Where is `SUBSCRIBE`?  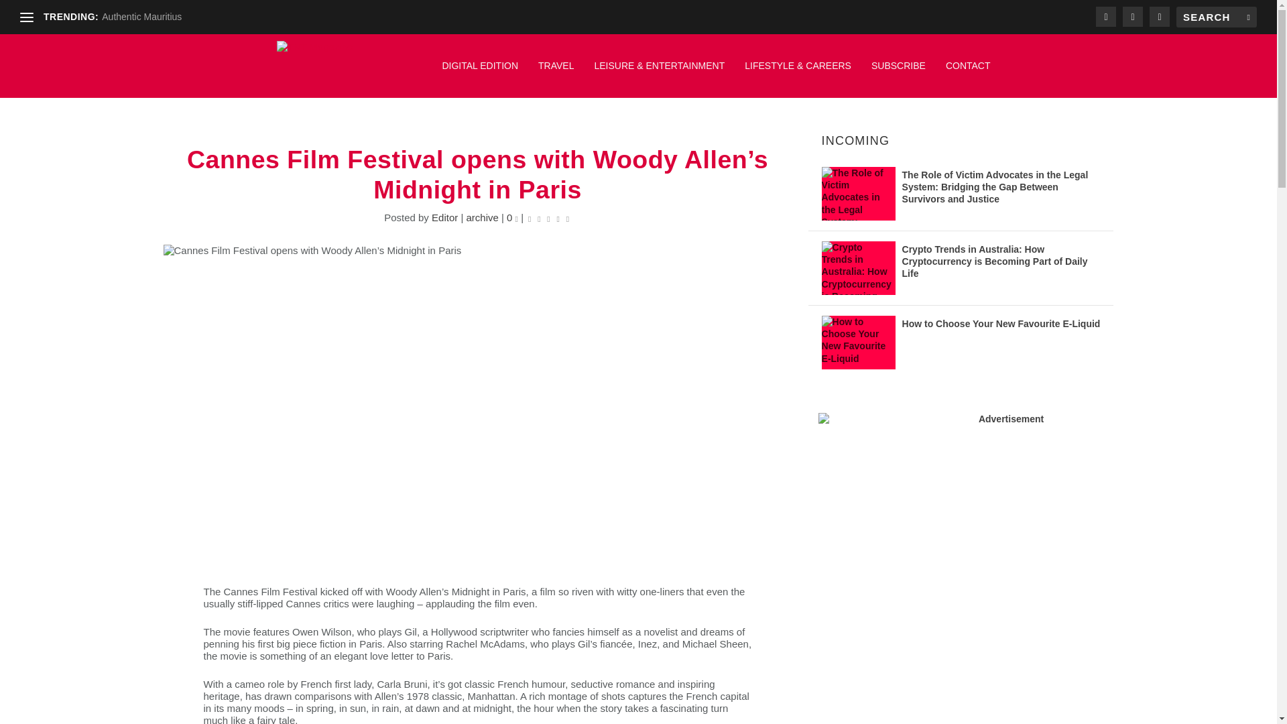 SUBSCRIBE is located at coordinates (898, 72).